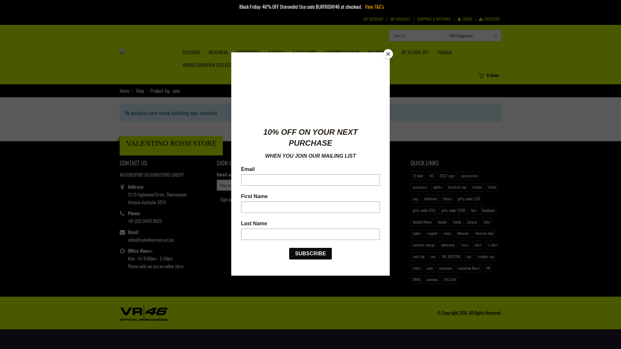  I want to click on sales@valentinorossi.net.au, so click(151, 240).